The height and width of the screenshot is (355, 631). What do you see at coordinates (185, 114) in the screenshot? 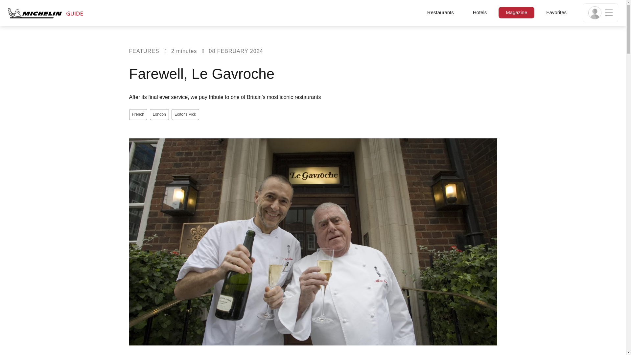
I see `Editor's Pick` at bounding box center [185, 114].